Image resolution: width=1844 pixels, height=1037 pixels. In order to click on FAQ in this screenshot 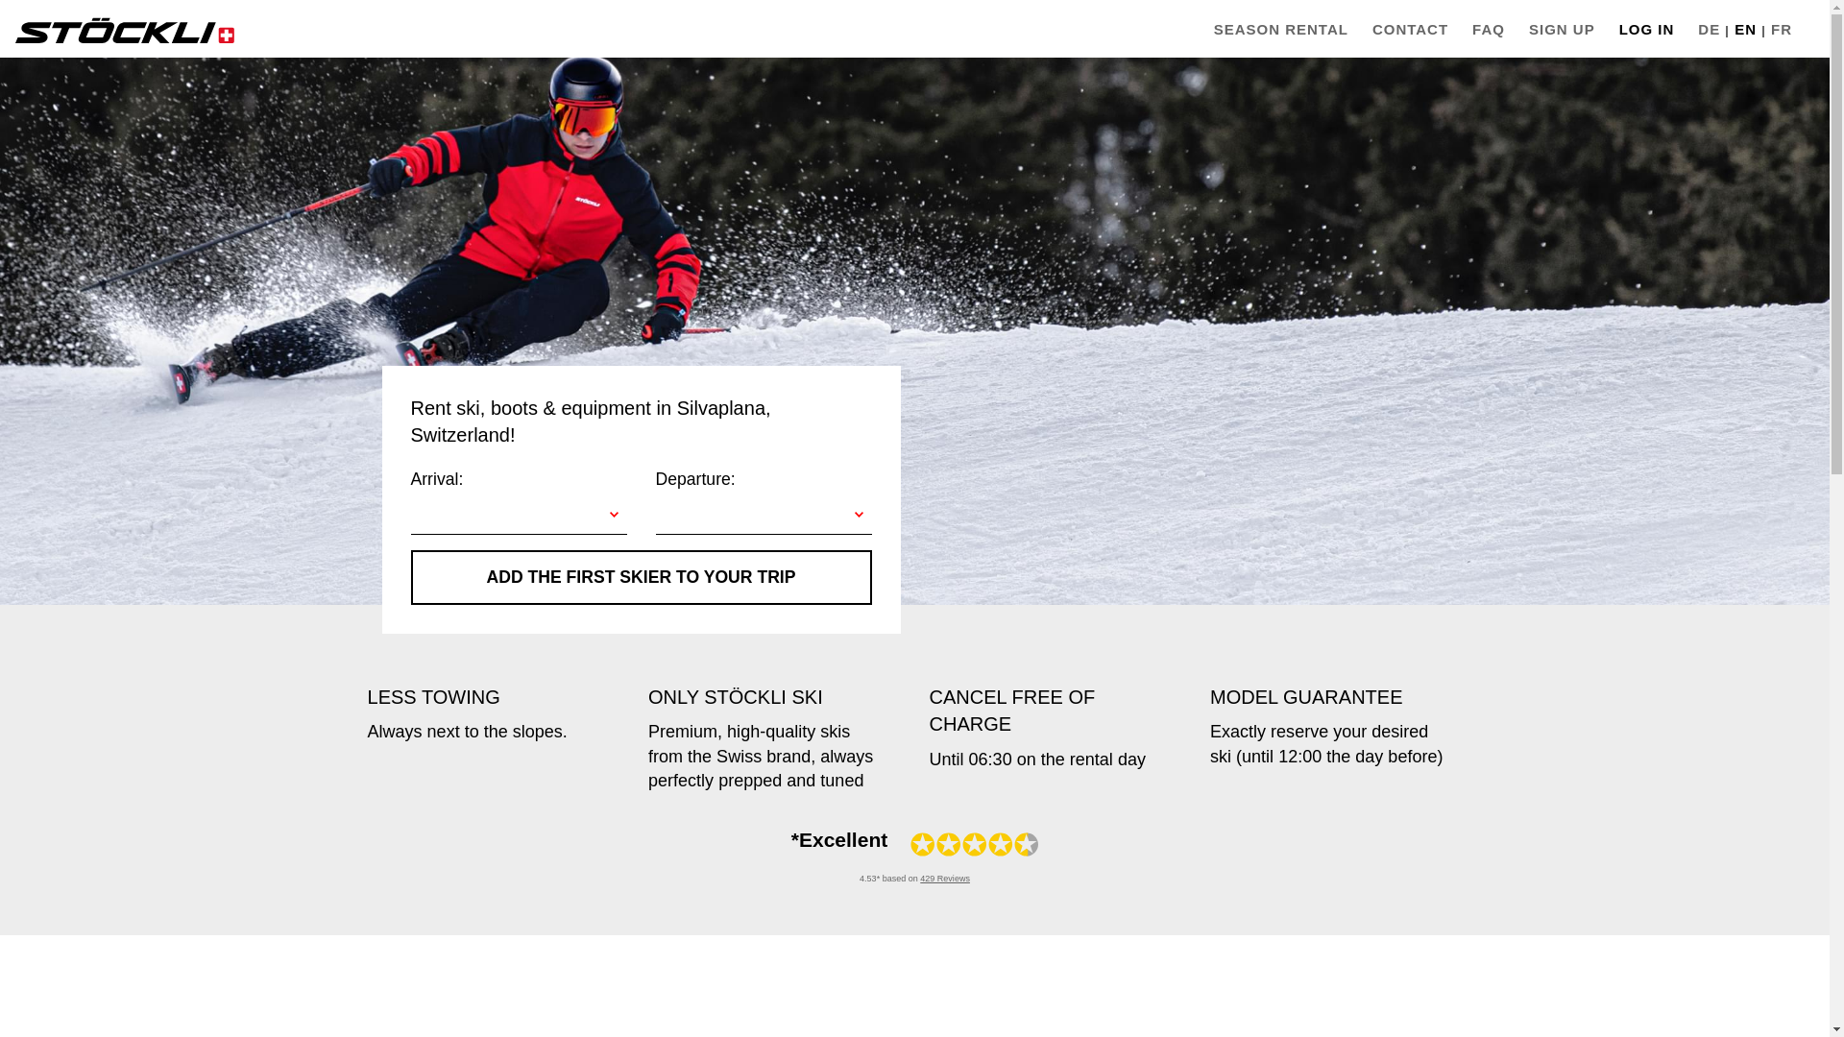, I will do `click(1491, 29)`.